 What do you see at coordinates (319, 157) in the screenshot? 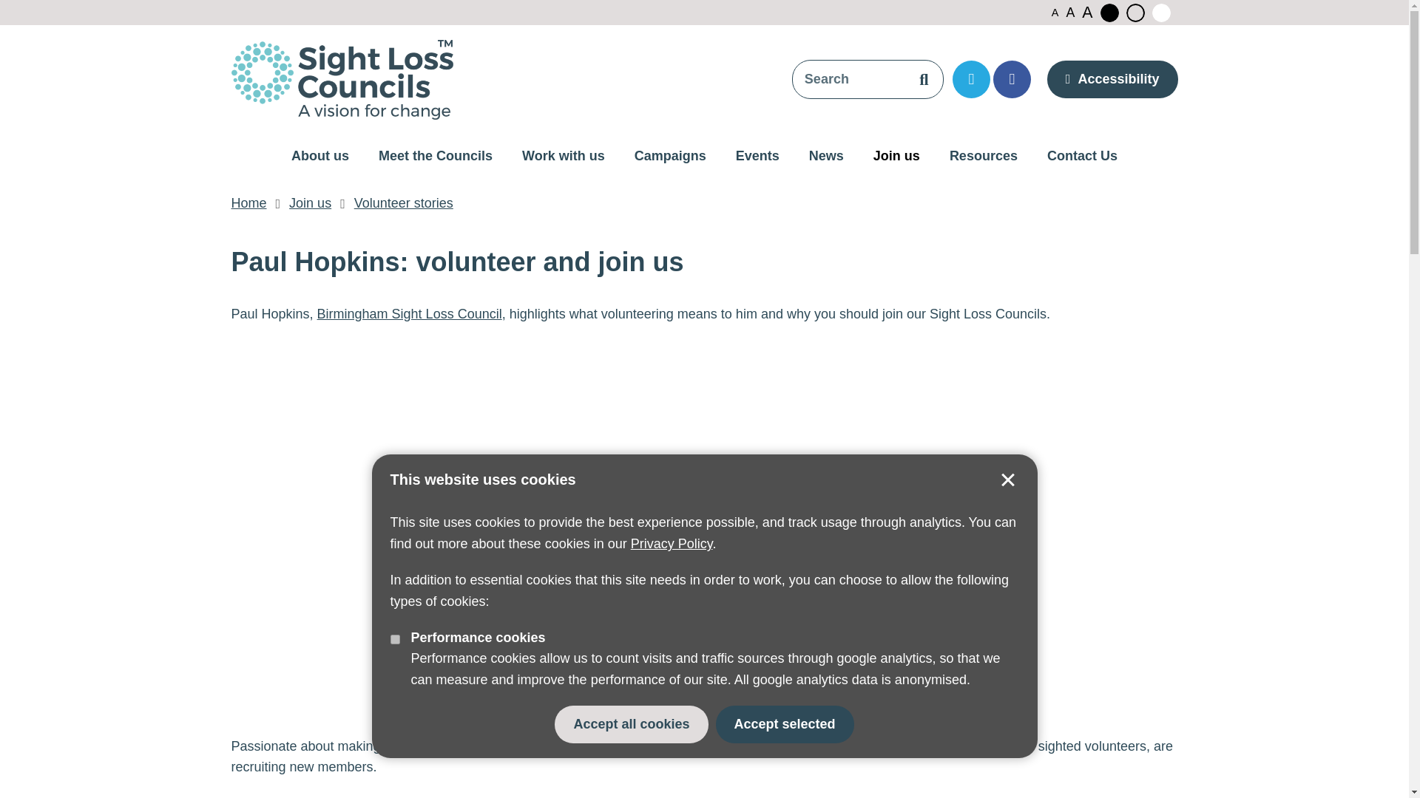
I see `About us` at bounding box center [319, 157].